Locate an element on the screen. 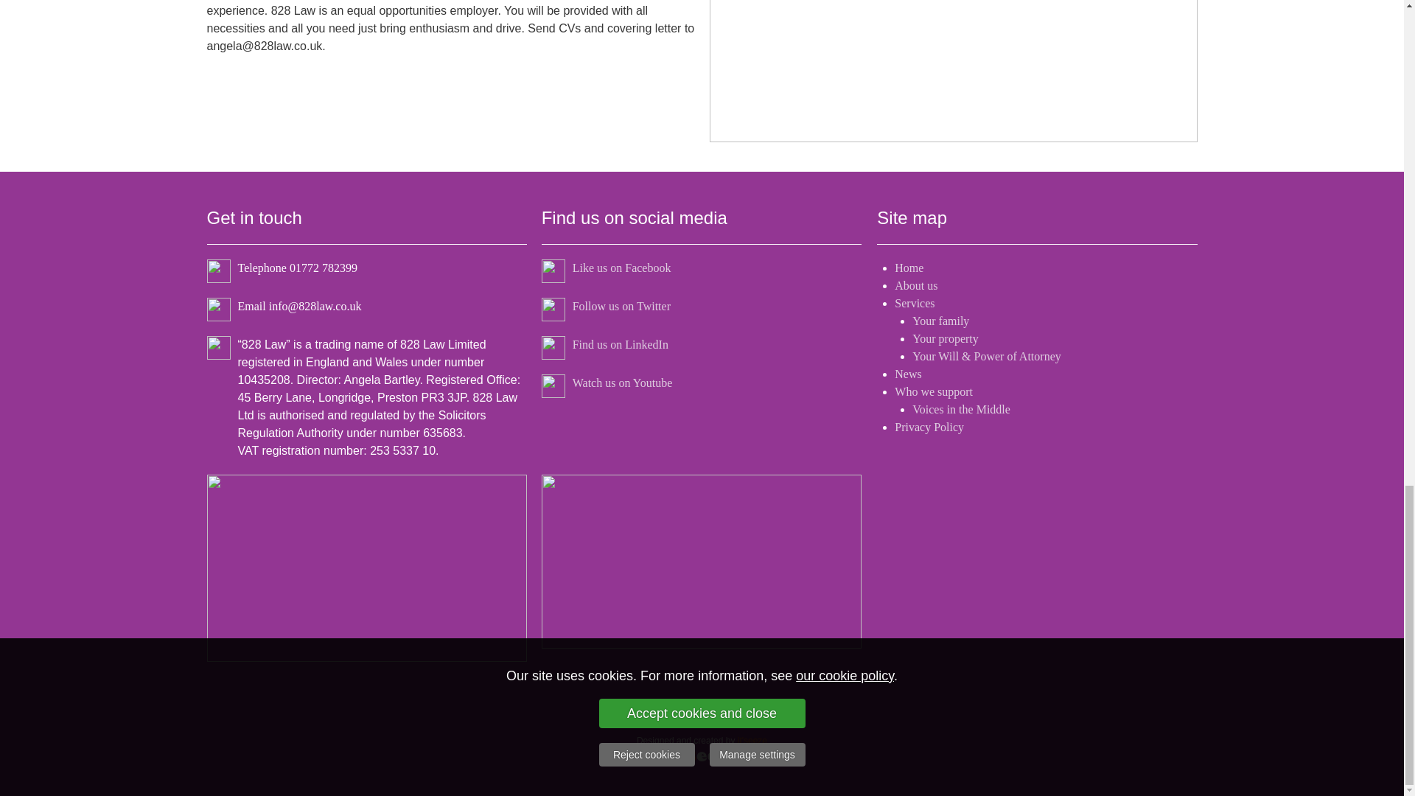  Home is located at coordinates (909, 268).